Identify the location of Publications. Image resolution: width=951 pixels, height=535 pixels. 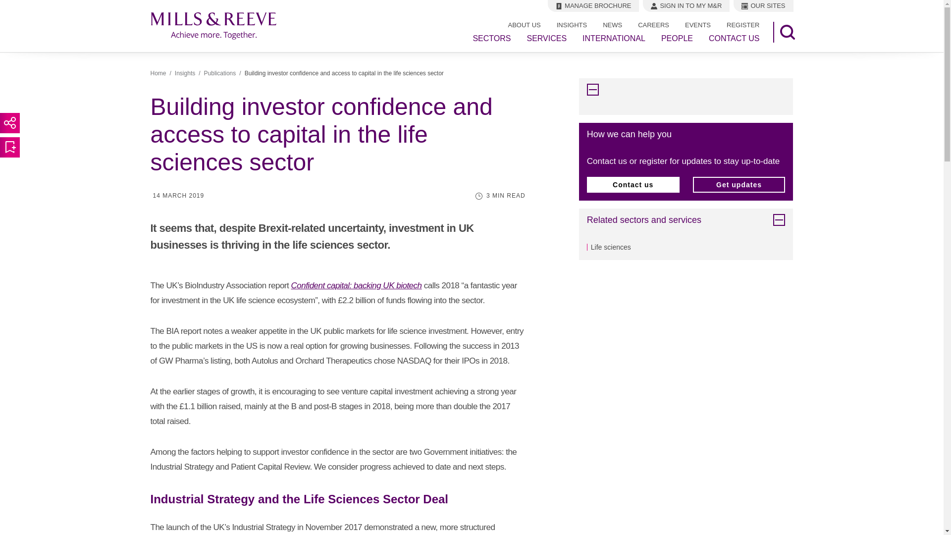
(220, 73).